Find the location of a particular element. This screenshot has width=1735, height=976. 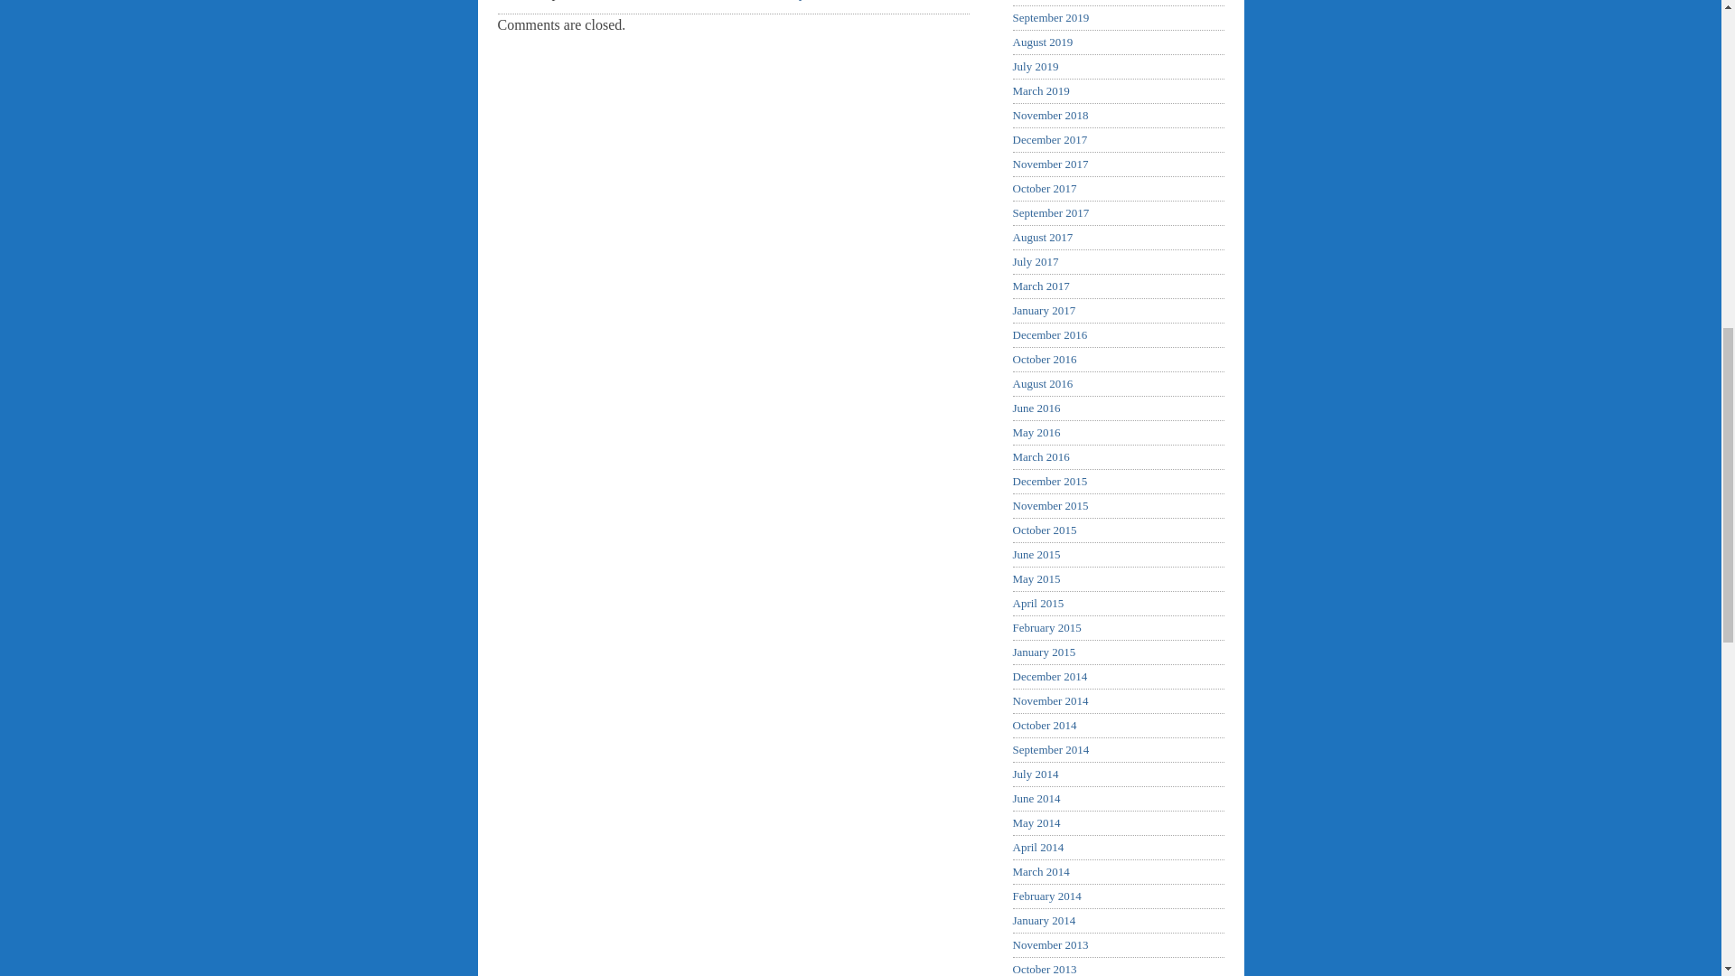

September 2019 is located at coordinates (1050, 17).